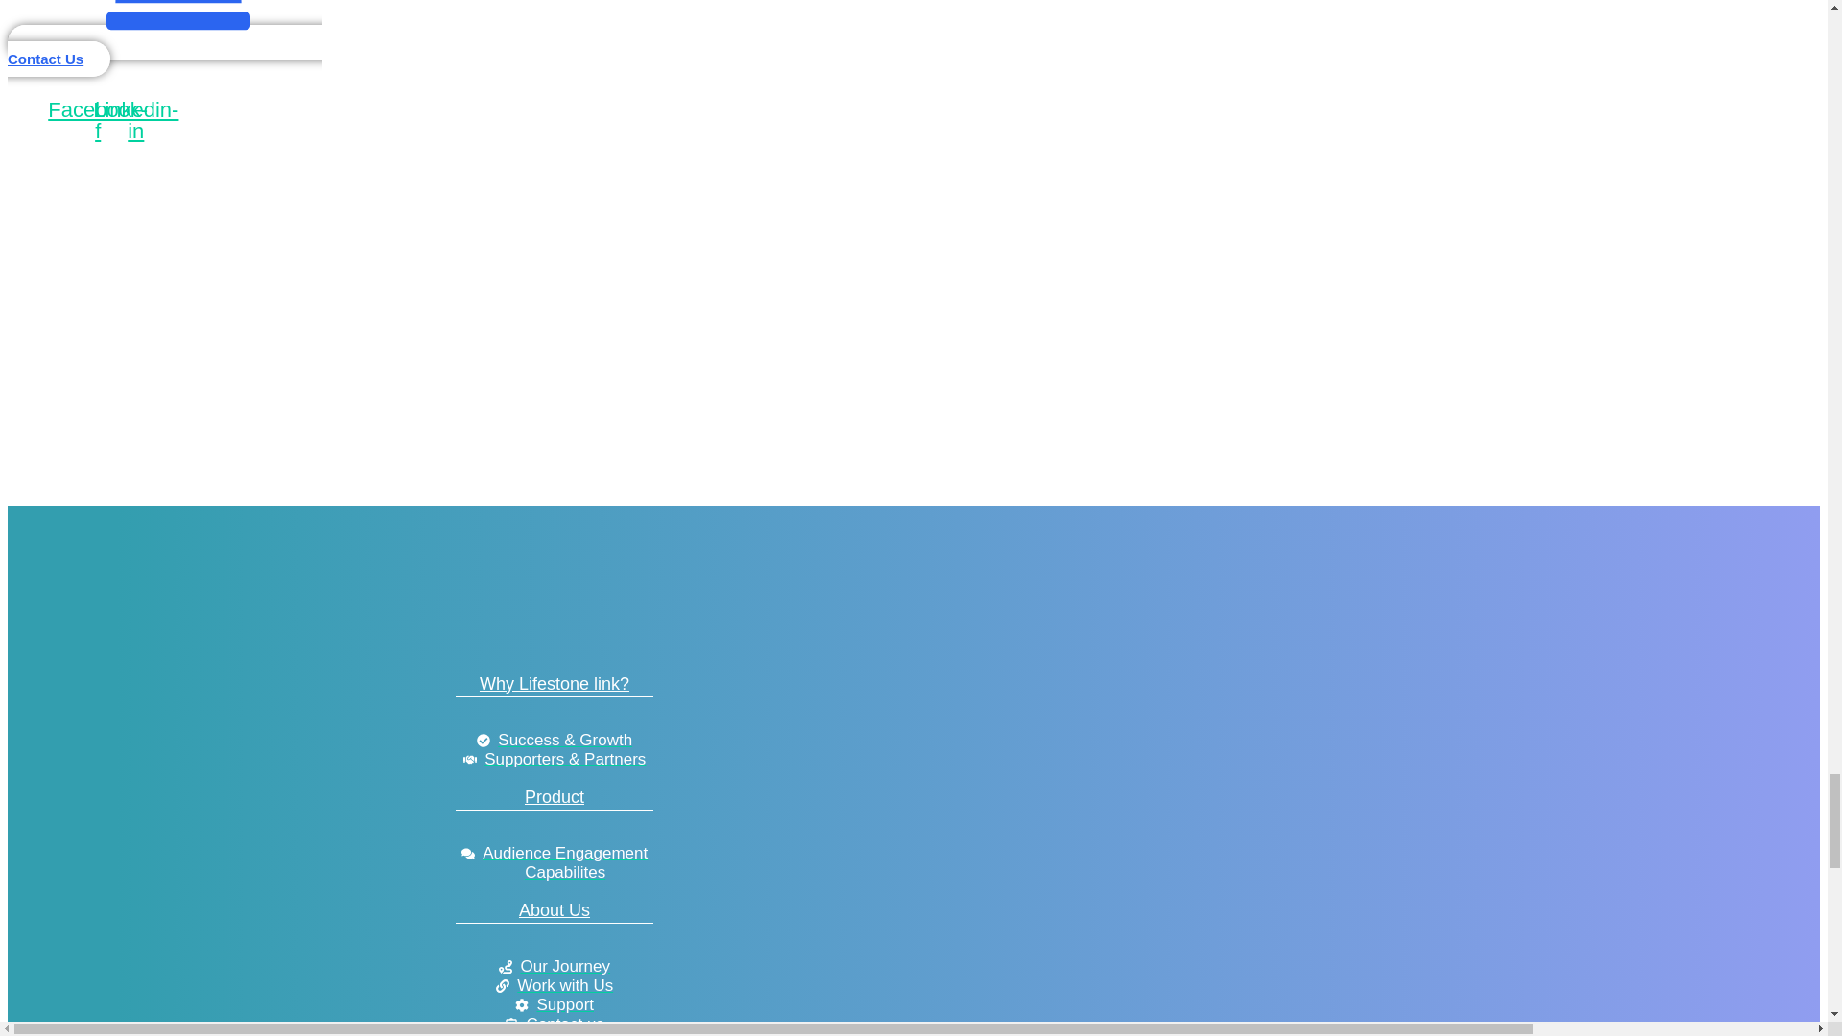  I want to click on Why Lifestone link?, so click(555, 683).